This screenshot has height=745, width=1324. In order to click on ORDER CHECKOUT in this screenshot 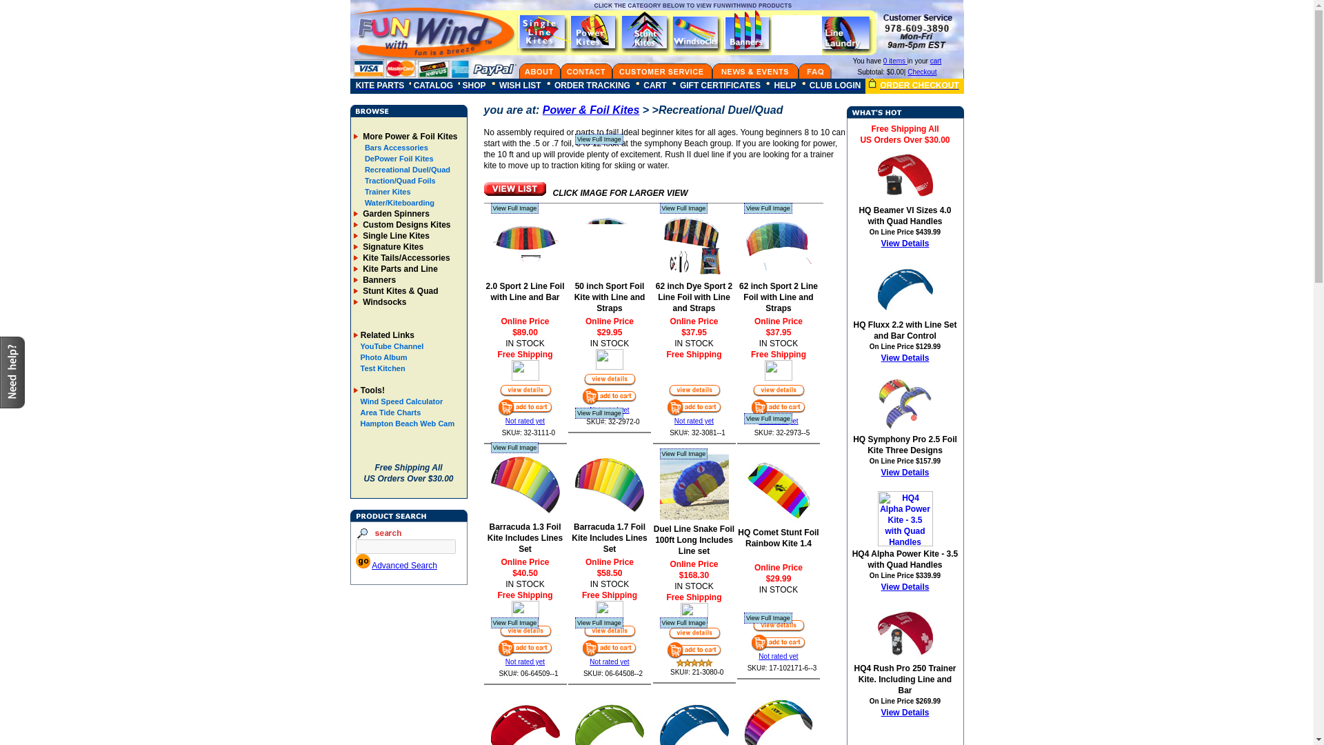, I will do `click(912, 85)`.